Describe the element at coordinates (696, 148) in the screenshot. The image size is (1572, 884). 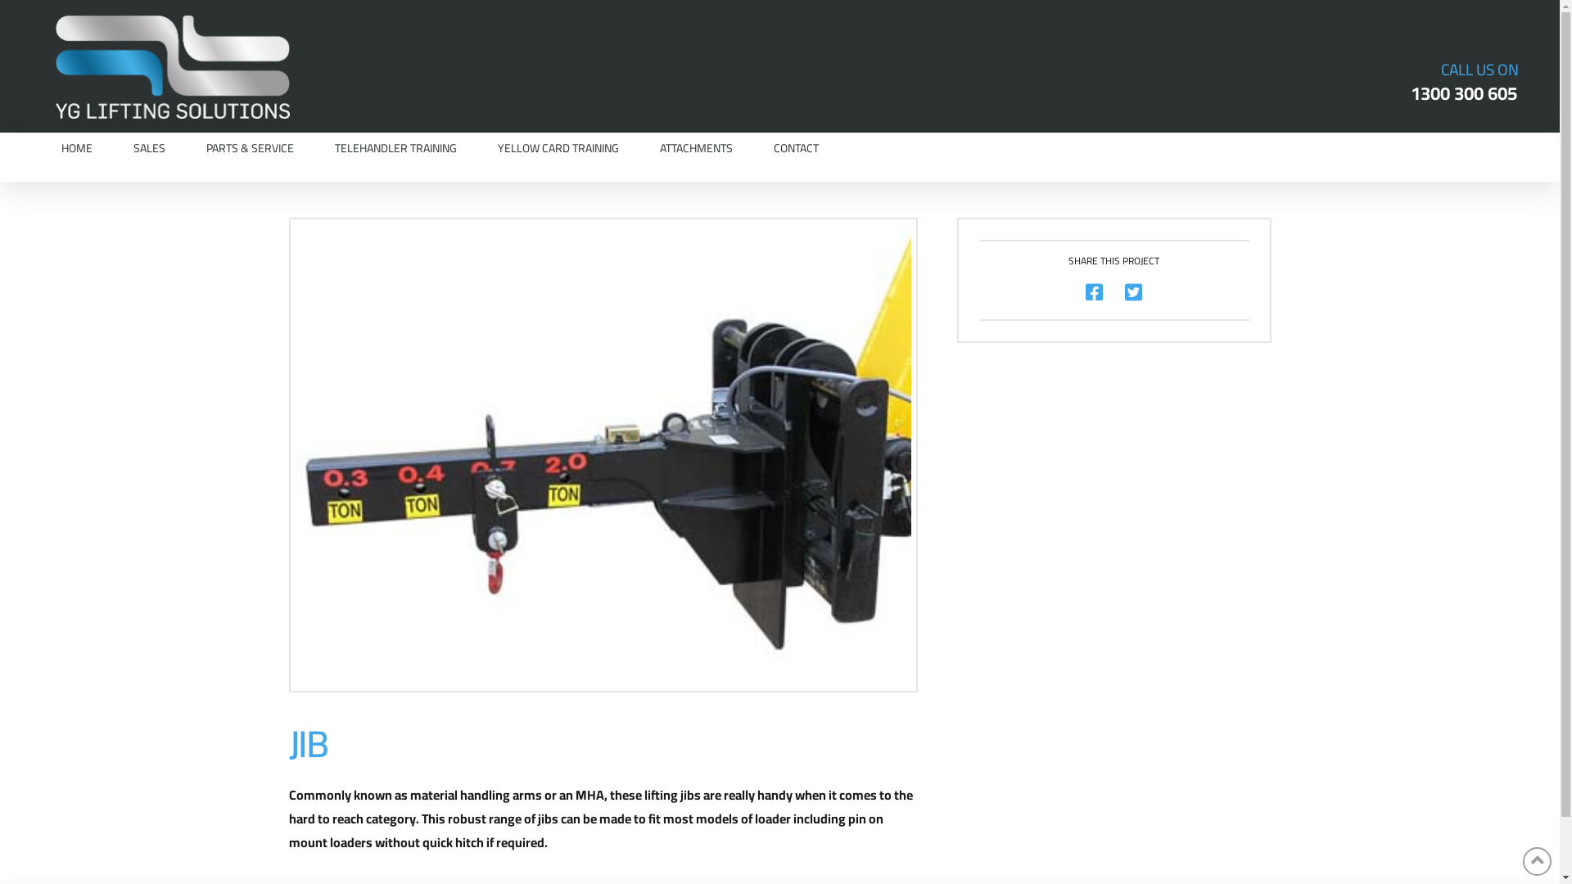
I see `ATTACHMENTS` at that location.